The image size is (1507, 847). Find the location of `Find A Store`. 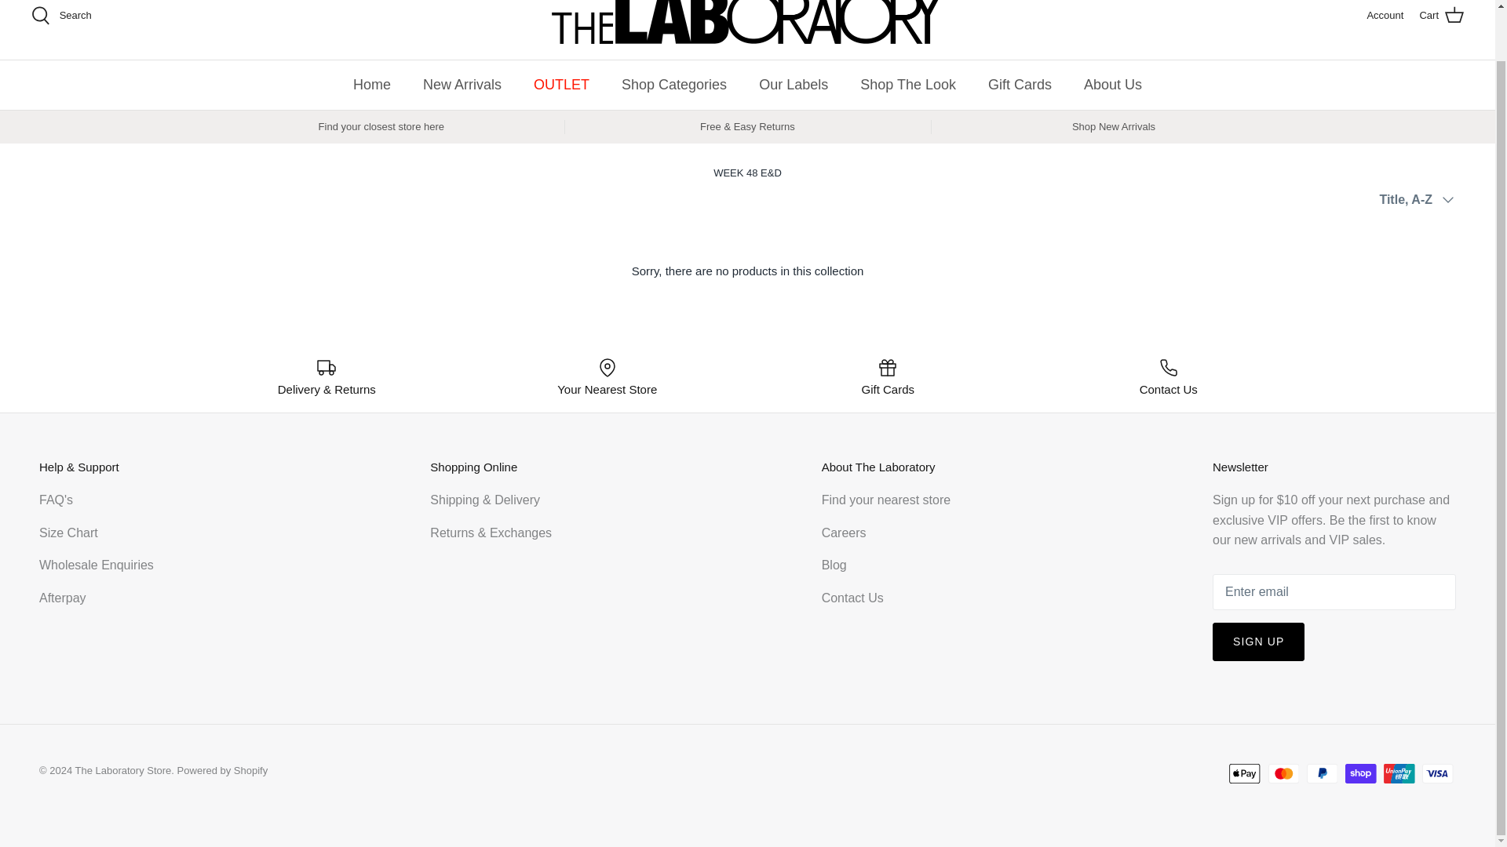

Find A Store is located at coordinates (882, 499).